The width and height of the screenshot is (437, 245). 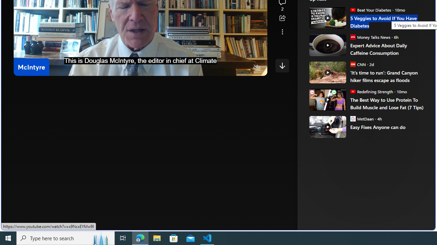 What do you see at coordinates (244, 68) in the screenshot?
I see `Fullscreen` at bounding box center [244, 68].